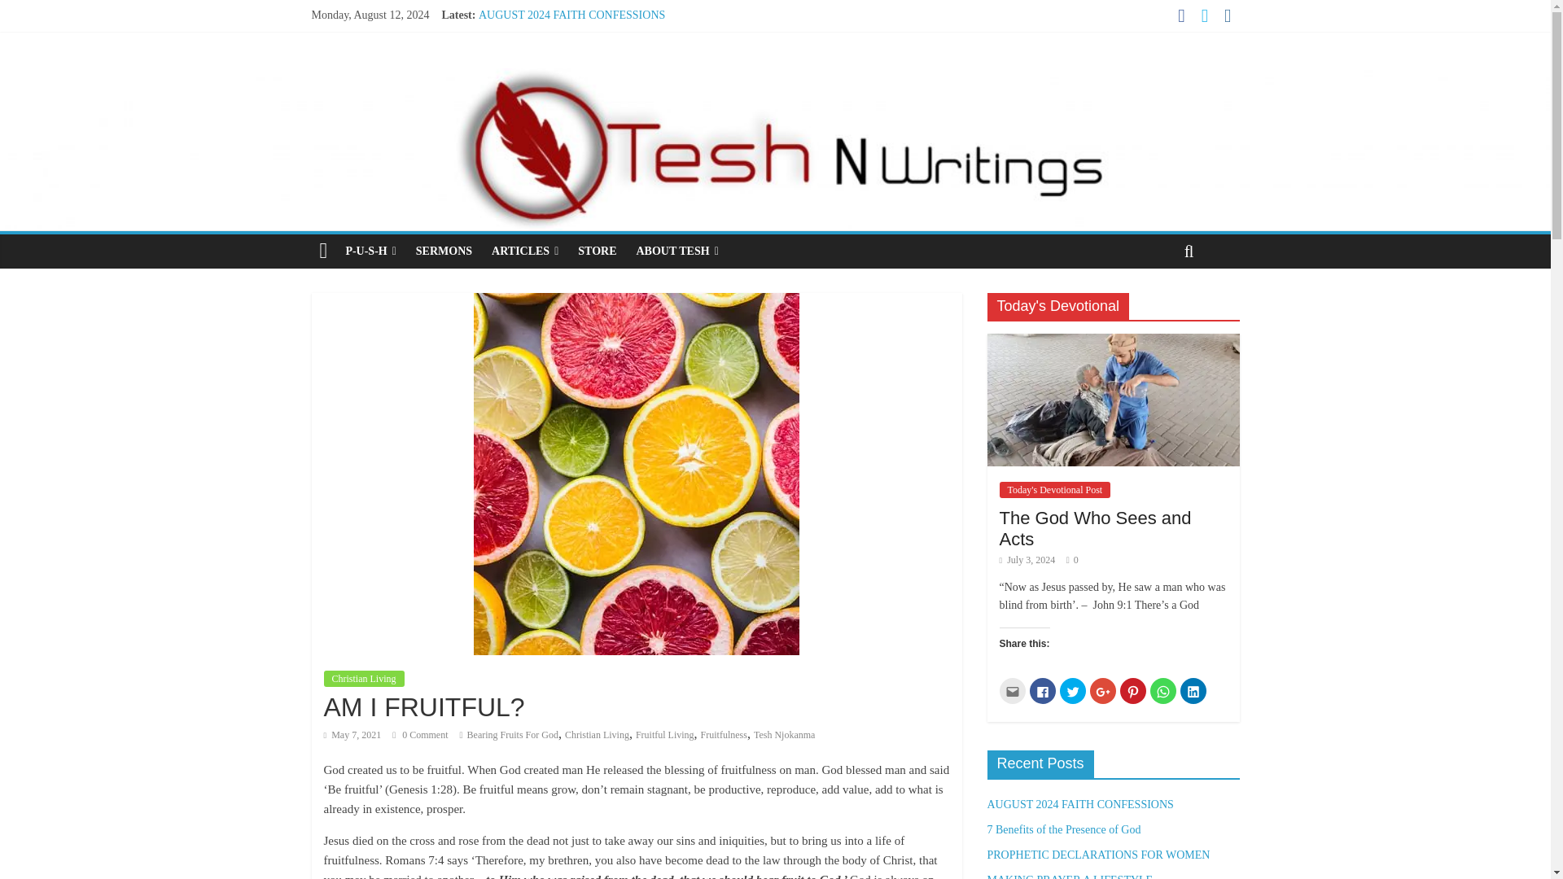 Image resolution: width=1563 pixels, height=879 pixels. What do you see at coordinates (364, 679) in the screenshot?
I see `Christian Living` at bounding box center [364, 679].